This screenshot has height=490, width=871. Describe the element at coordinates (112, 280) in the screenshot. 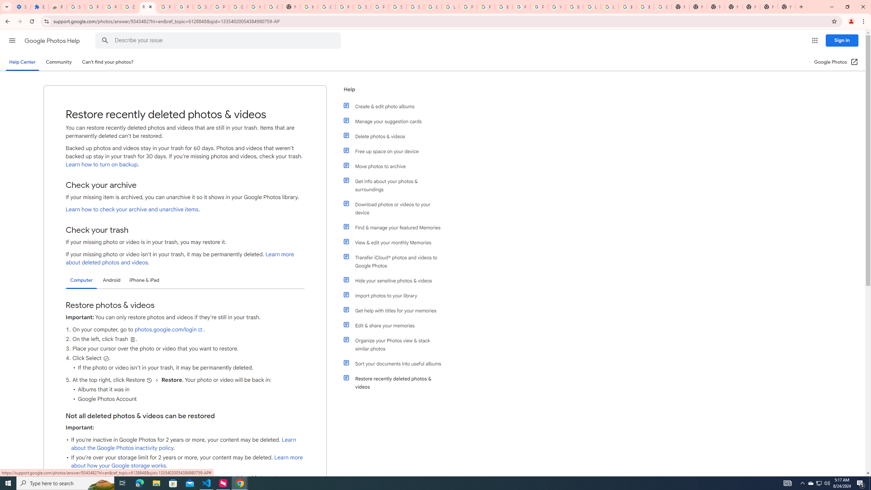

I see `Android` at that location.